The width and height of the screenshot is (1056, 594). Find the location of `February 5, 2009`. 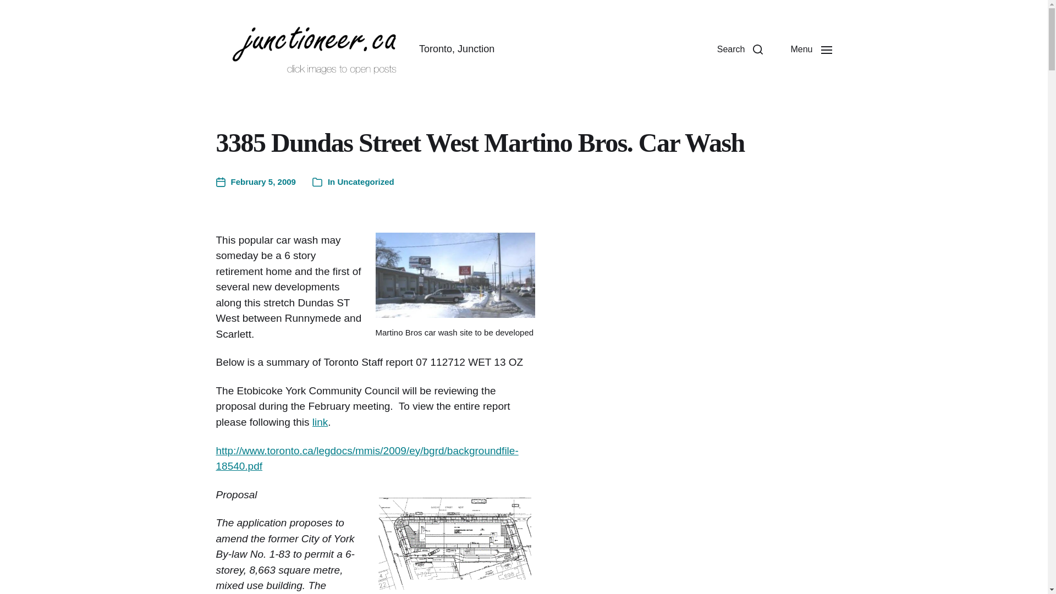

February 5, 2009 is located at coordinates (255, 182).